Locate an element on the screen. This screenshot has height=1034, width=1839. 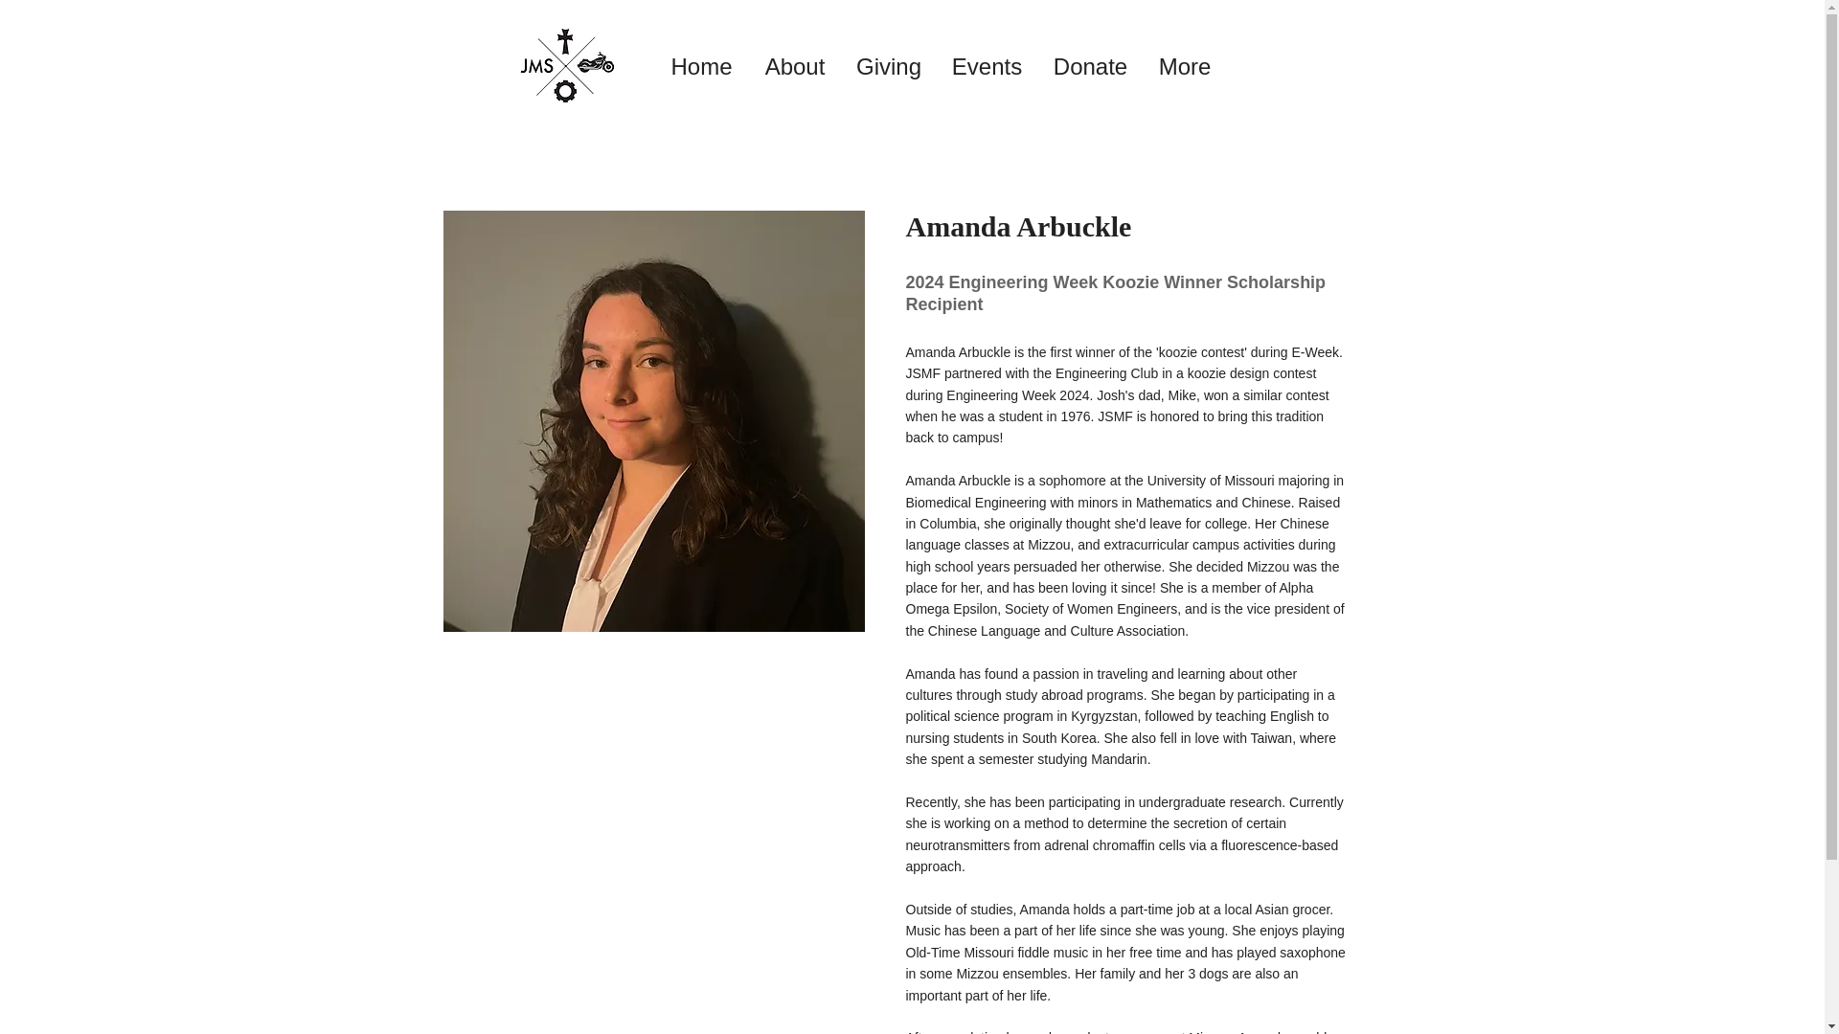
Home is located at coordinates (701, 66).